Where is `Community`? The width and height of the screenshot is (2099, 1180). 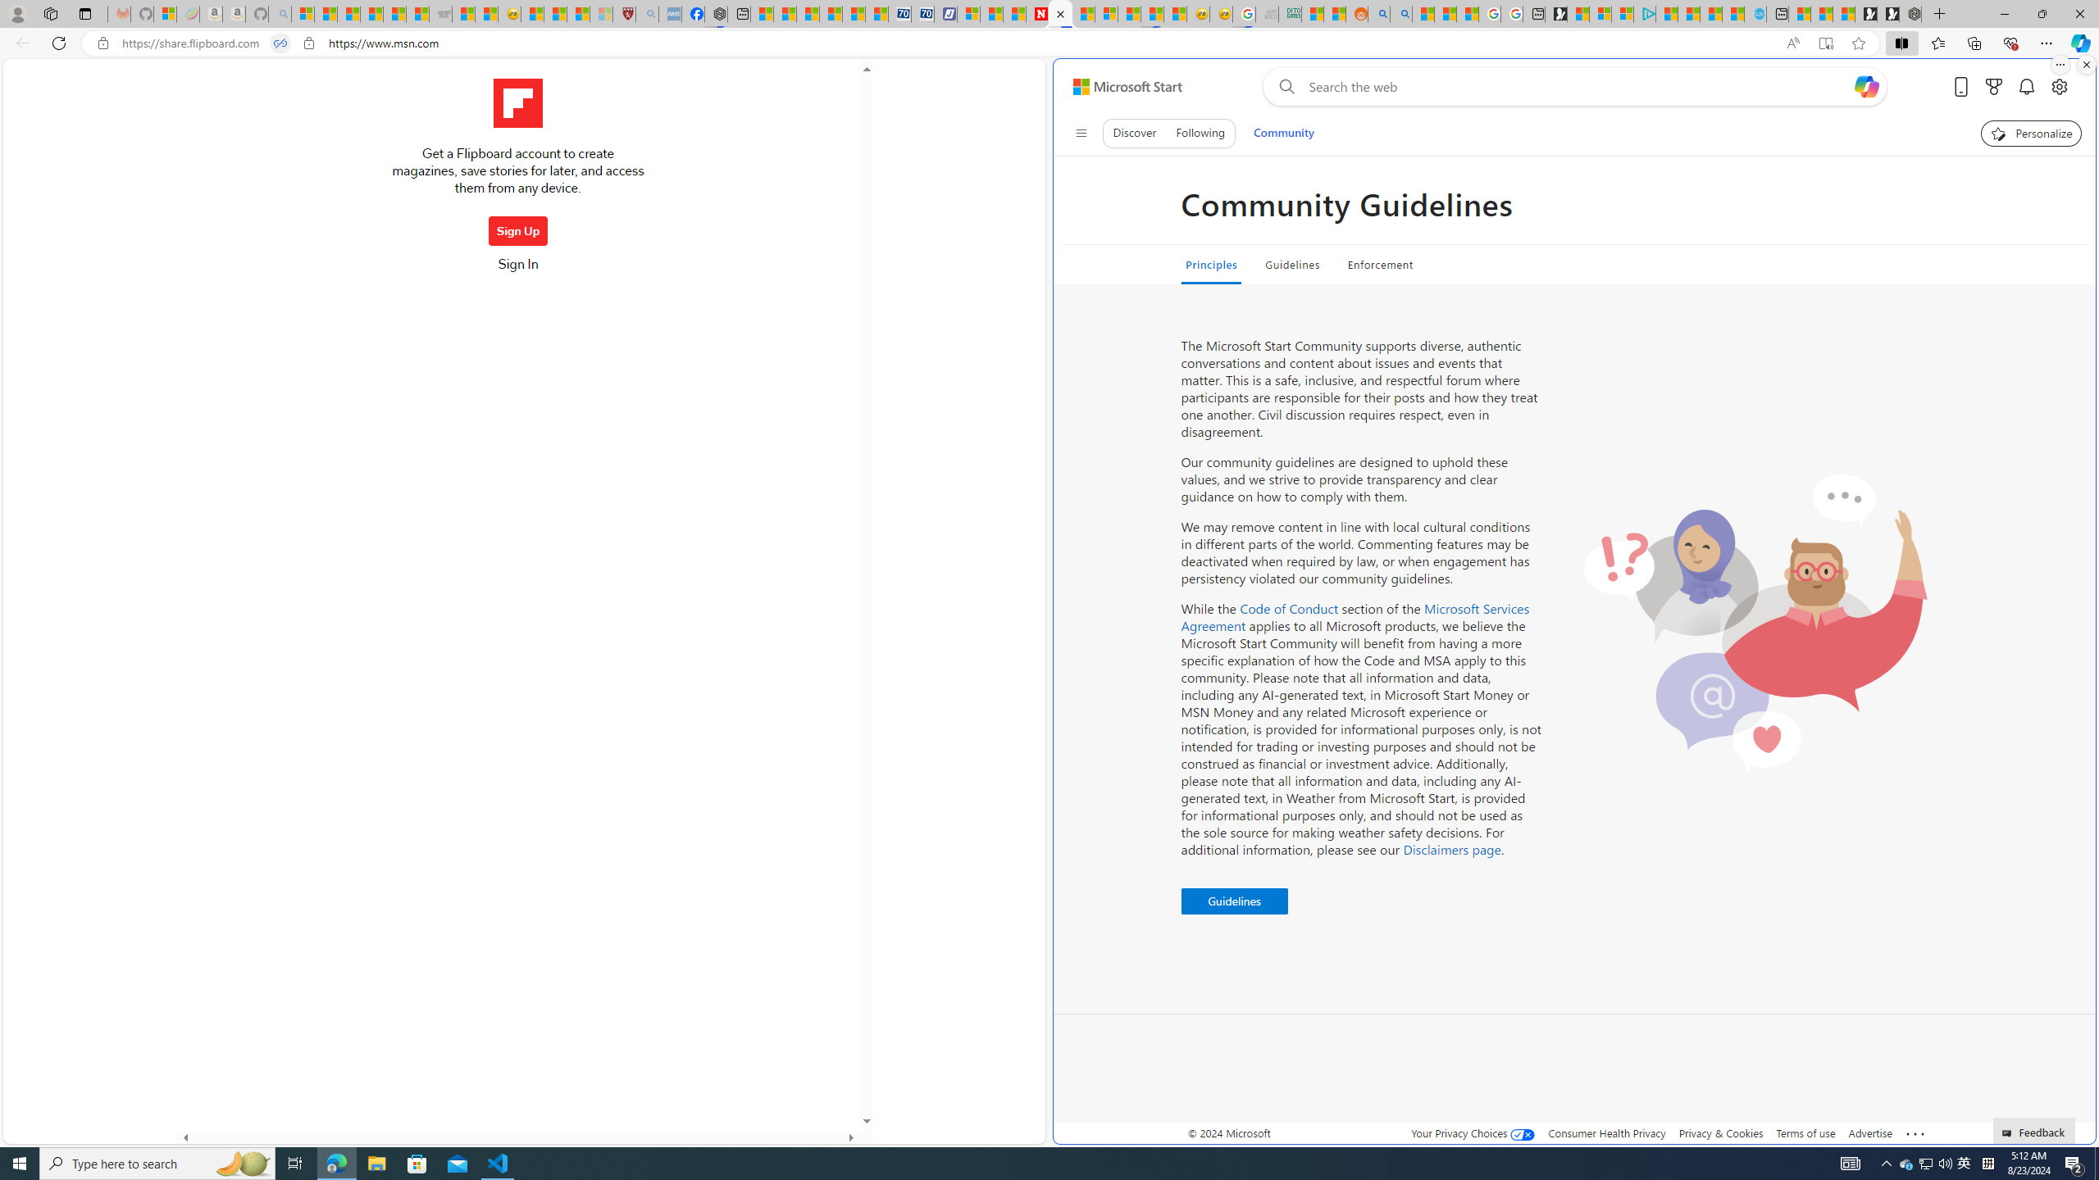
Community is located at coordinates (1283, 133).